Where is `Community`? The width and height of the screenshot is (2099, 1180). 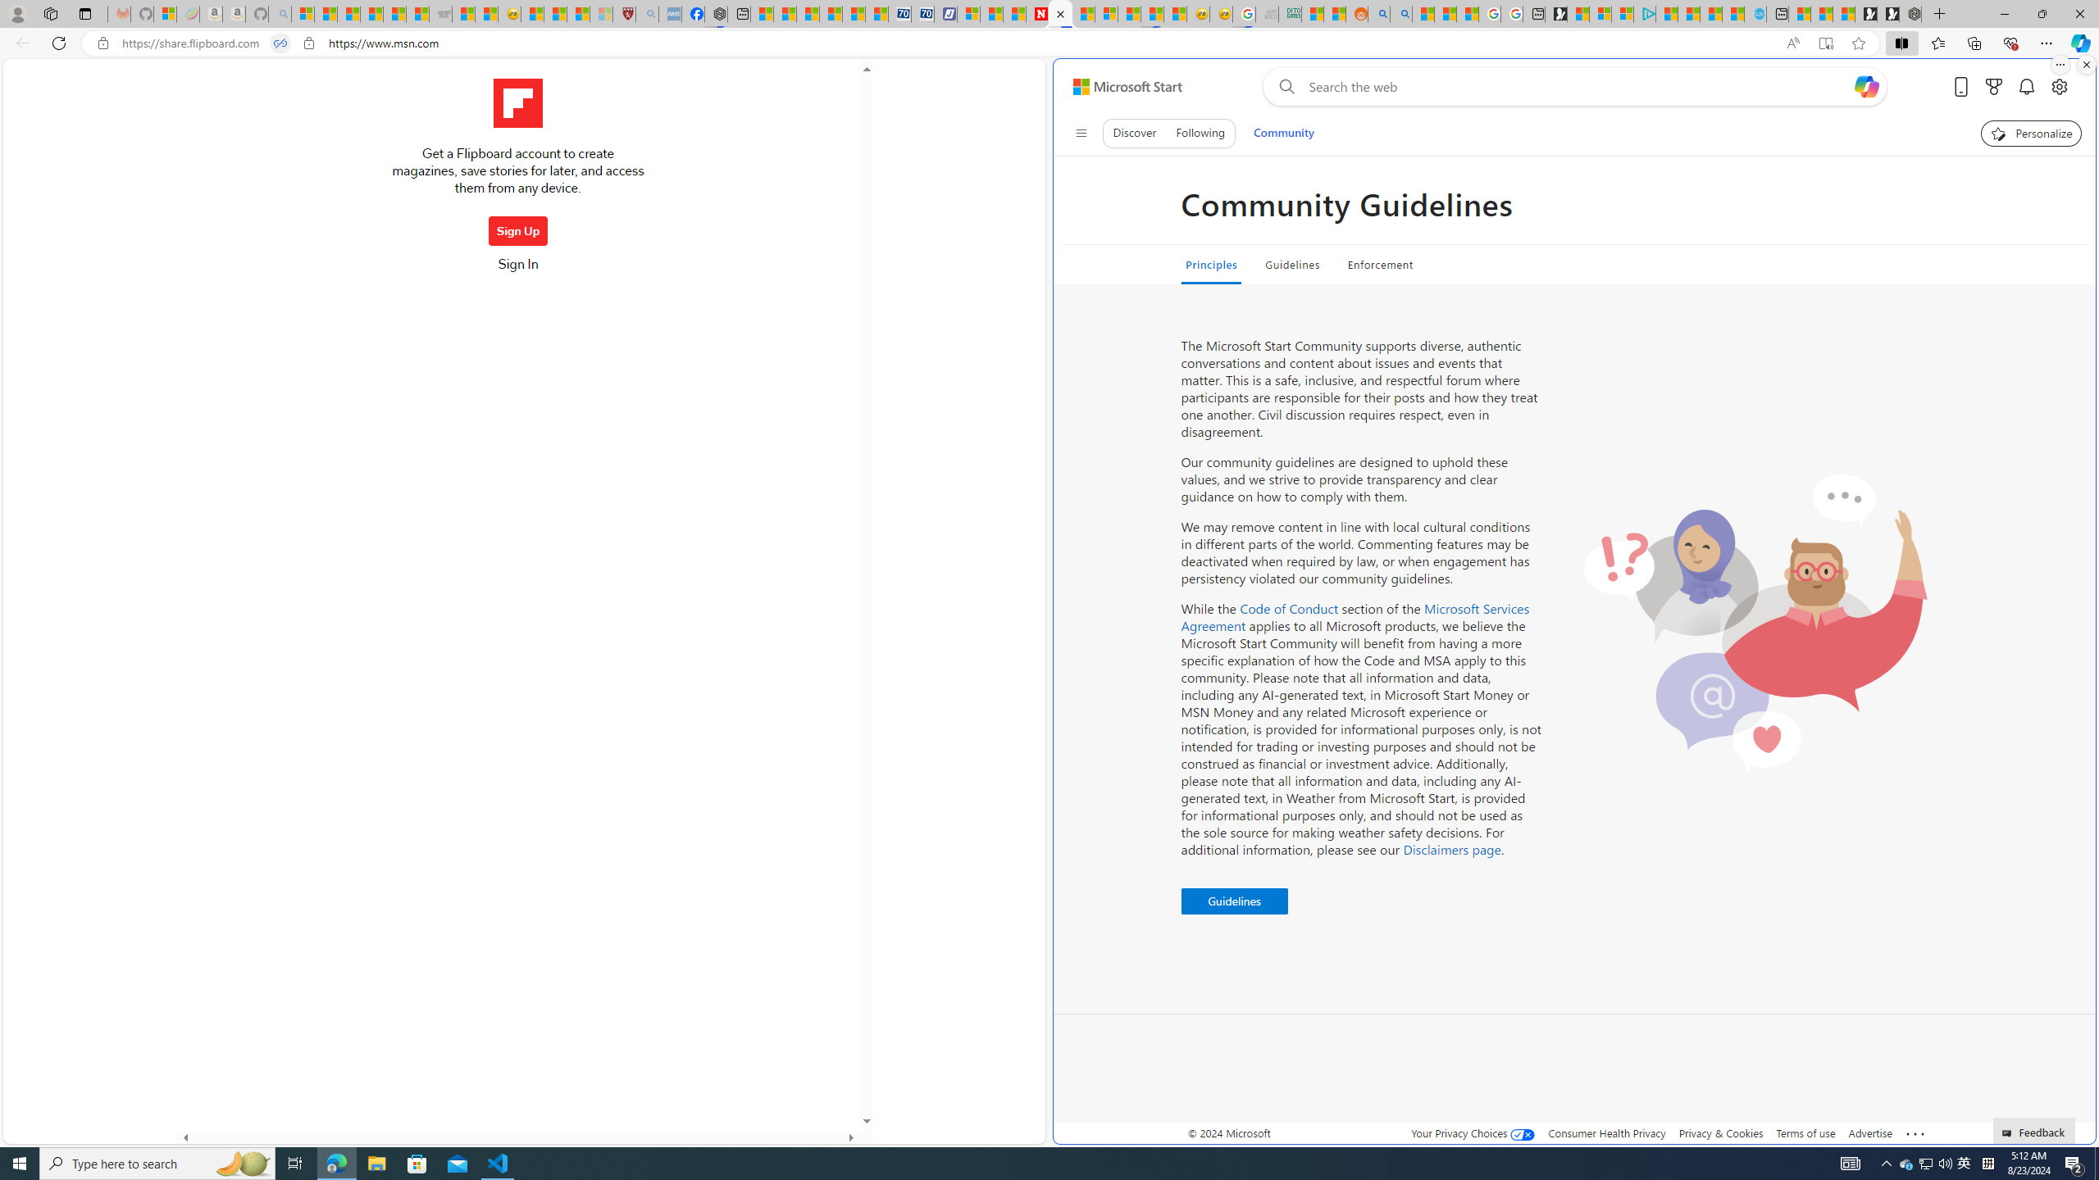
Community is located at coordinates (1283, 133).